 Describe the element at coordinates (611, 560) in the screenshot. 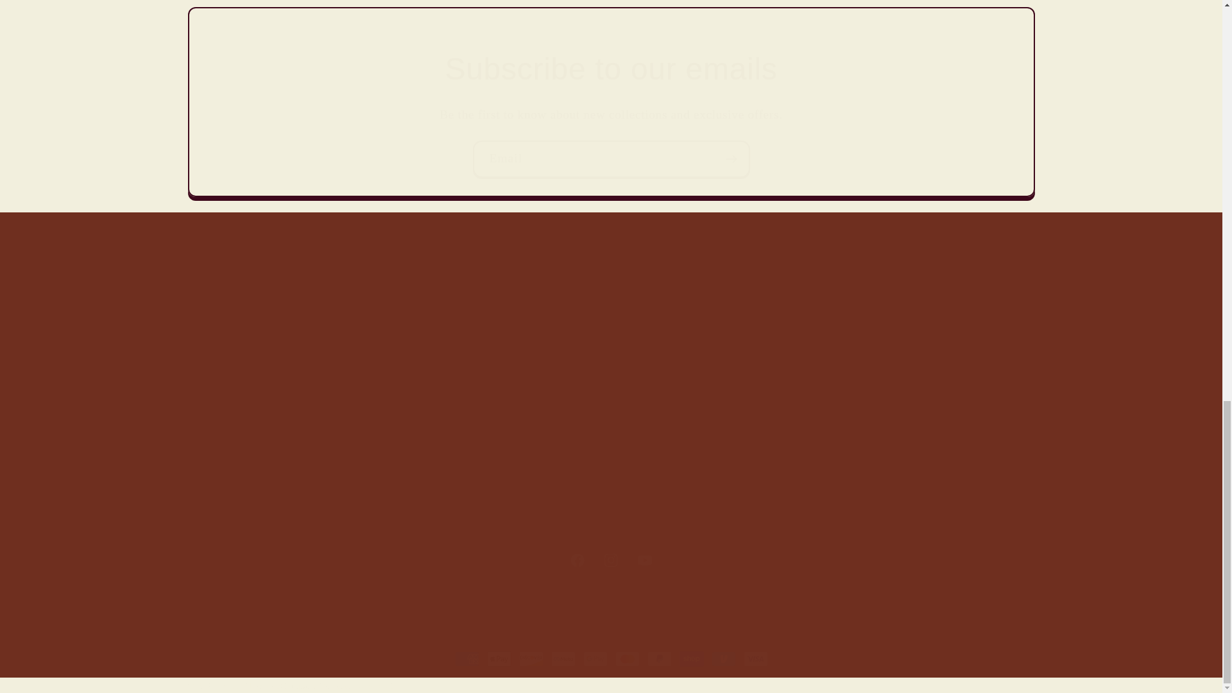

I see `Subscribe to our emails` at that location.